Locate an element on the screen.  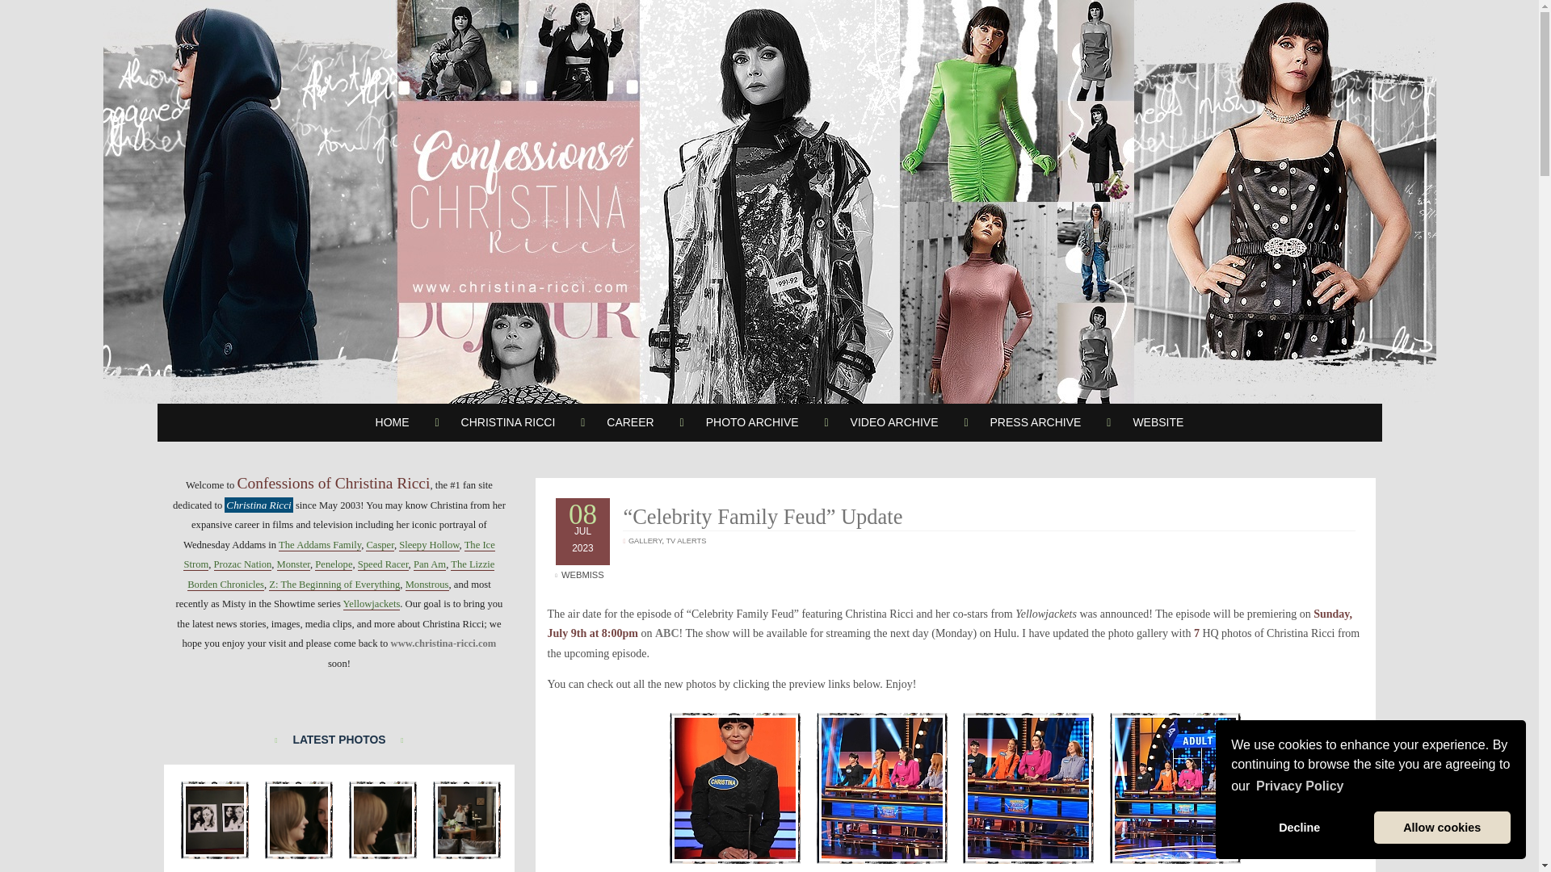
Confessions of Christina Ricci is located at coordinates (735, 788).